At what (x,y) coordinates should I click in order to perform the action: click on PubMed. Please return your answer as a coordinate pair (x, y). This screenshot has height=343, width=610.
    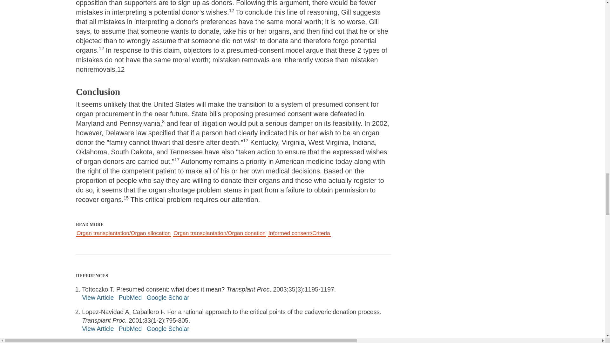
    Looking at the image, I should click on (130, 297).